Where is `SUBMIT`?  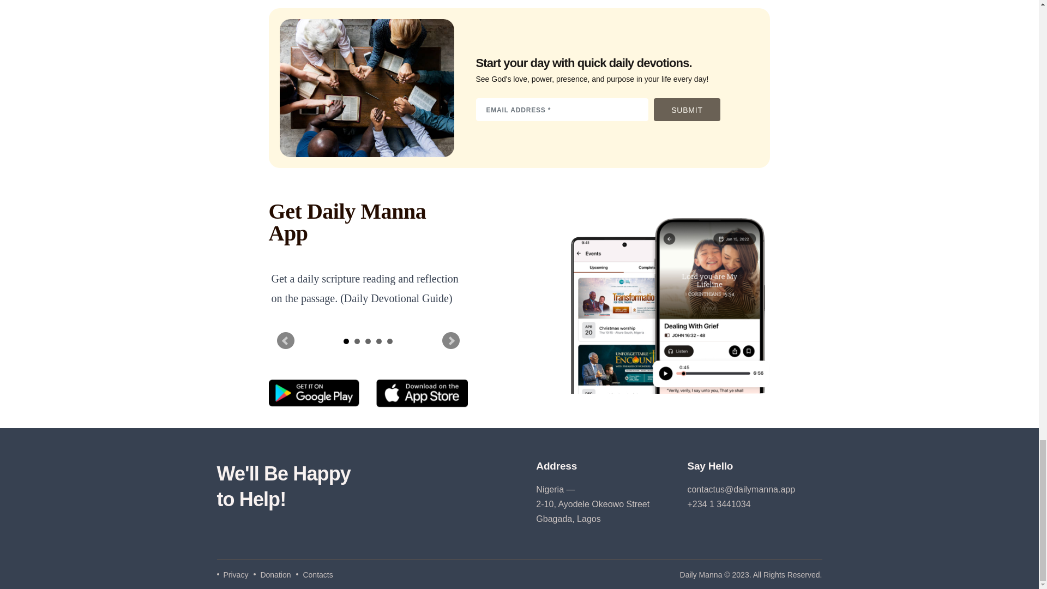
SUBMIT is located at coordinates (687, 110).